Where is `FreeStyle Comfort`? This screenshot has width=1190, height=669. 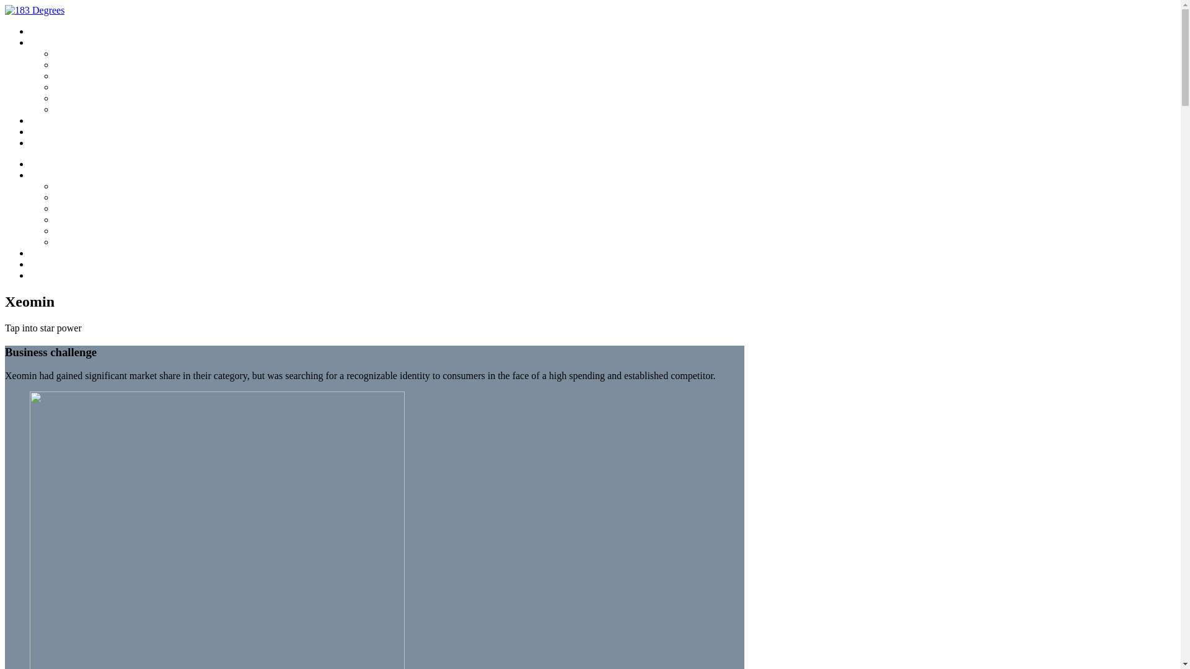 FreeStyle Comfort is located at coordinates (89, 87).